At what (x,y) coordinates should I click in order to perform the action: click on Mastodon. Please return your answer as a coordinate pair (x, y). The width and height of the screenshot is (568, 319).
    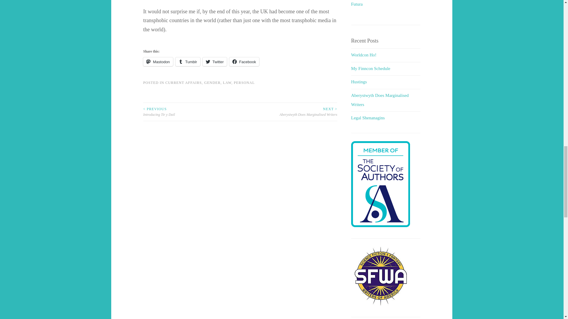
    Looking at the image, I should click on (158, 61).